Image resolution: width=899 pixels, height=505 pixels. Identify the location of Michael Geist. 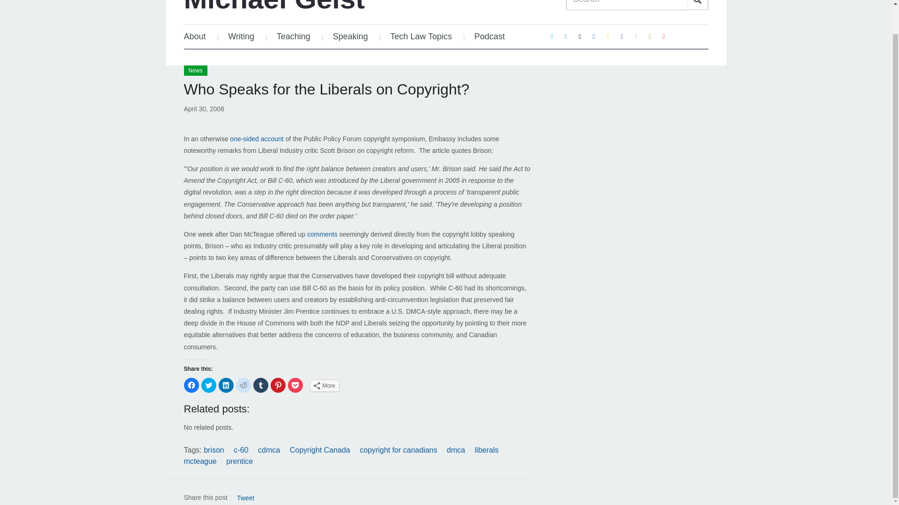
(274, 7).